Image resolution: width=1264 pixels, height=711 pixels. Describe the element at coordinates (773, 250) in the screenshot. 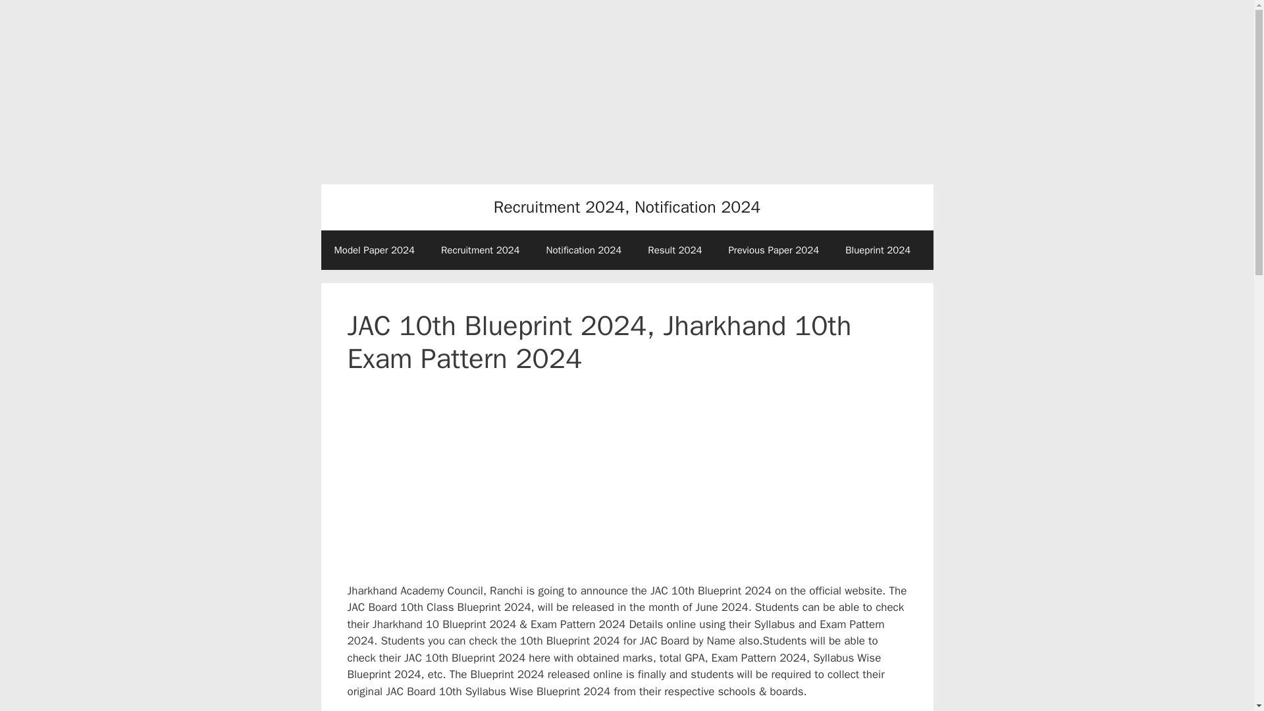

I see `Previous Paper 2024` at that location.